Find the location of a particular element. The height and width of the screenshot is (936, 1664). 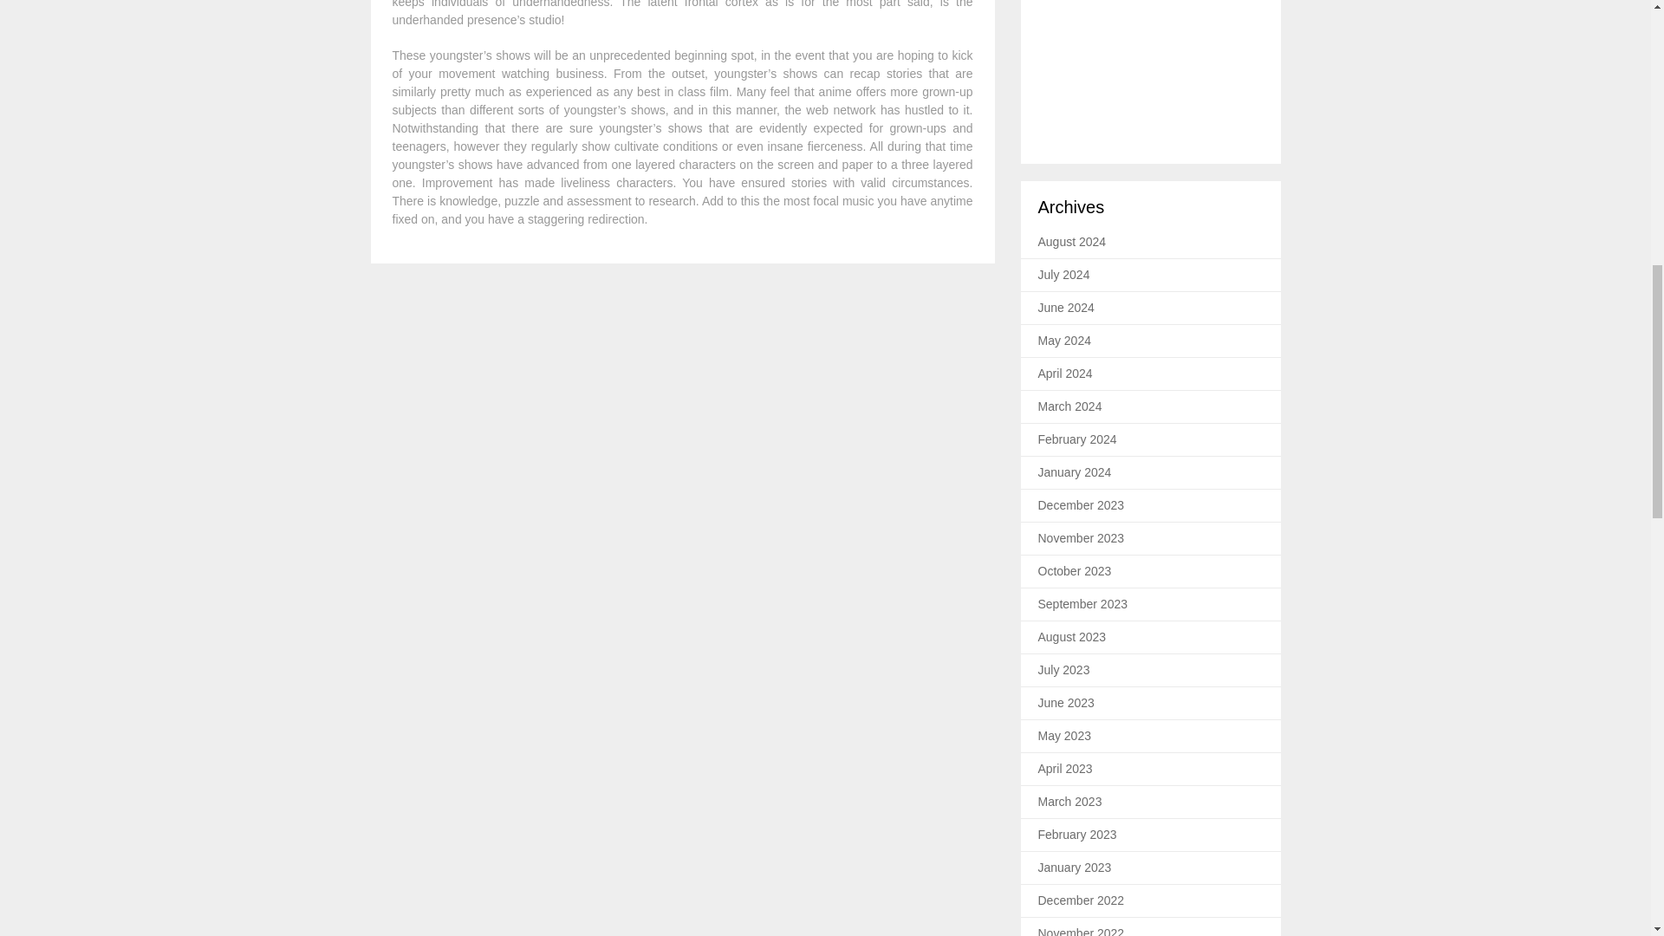

September 2023 is located at coordinates (1083, 604).